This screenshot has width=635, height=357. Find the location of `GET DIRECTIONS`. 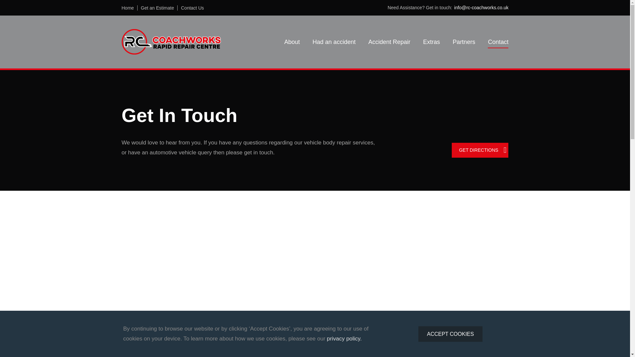

GET DIRECTIONS is located at coordinates (480, 150).